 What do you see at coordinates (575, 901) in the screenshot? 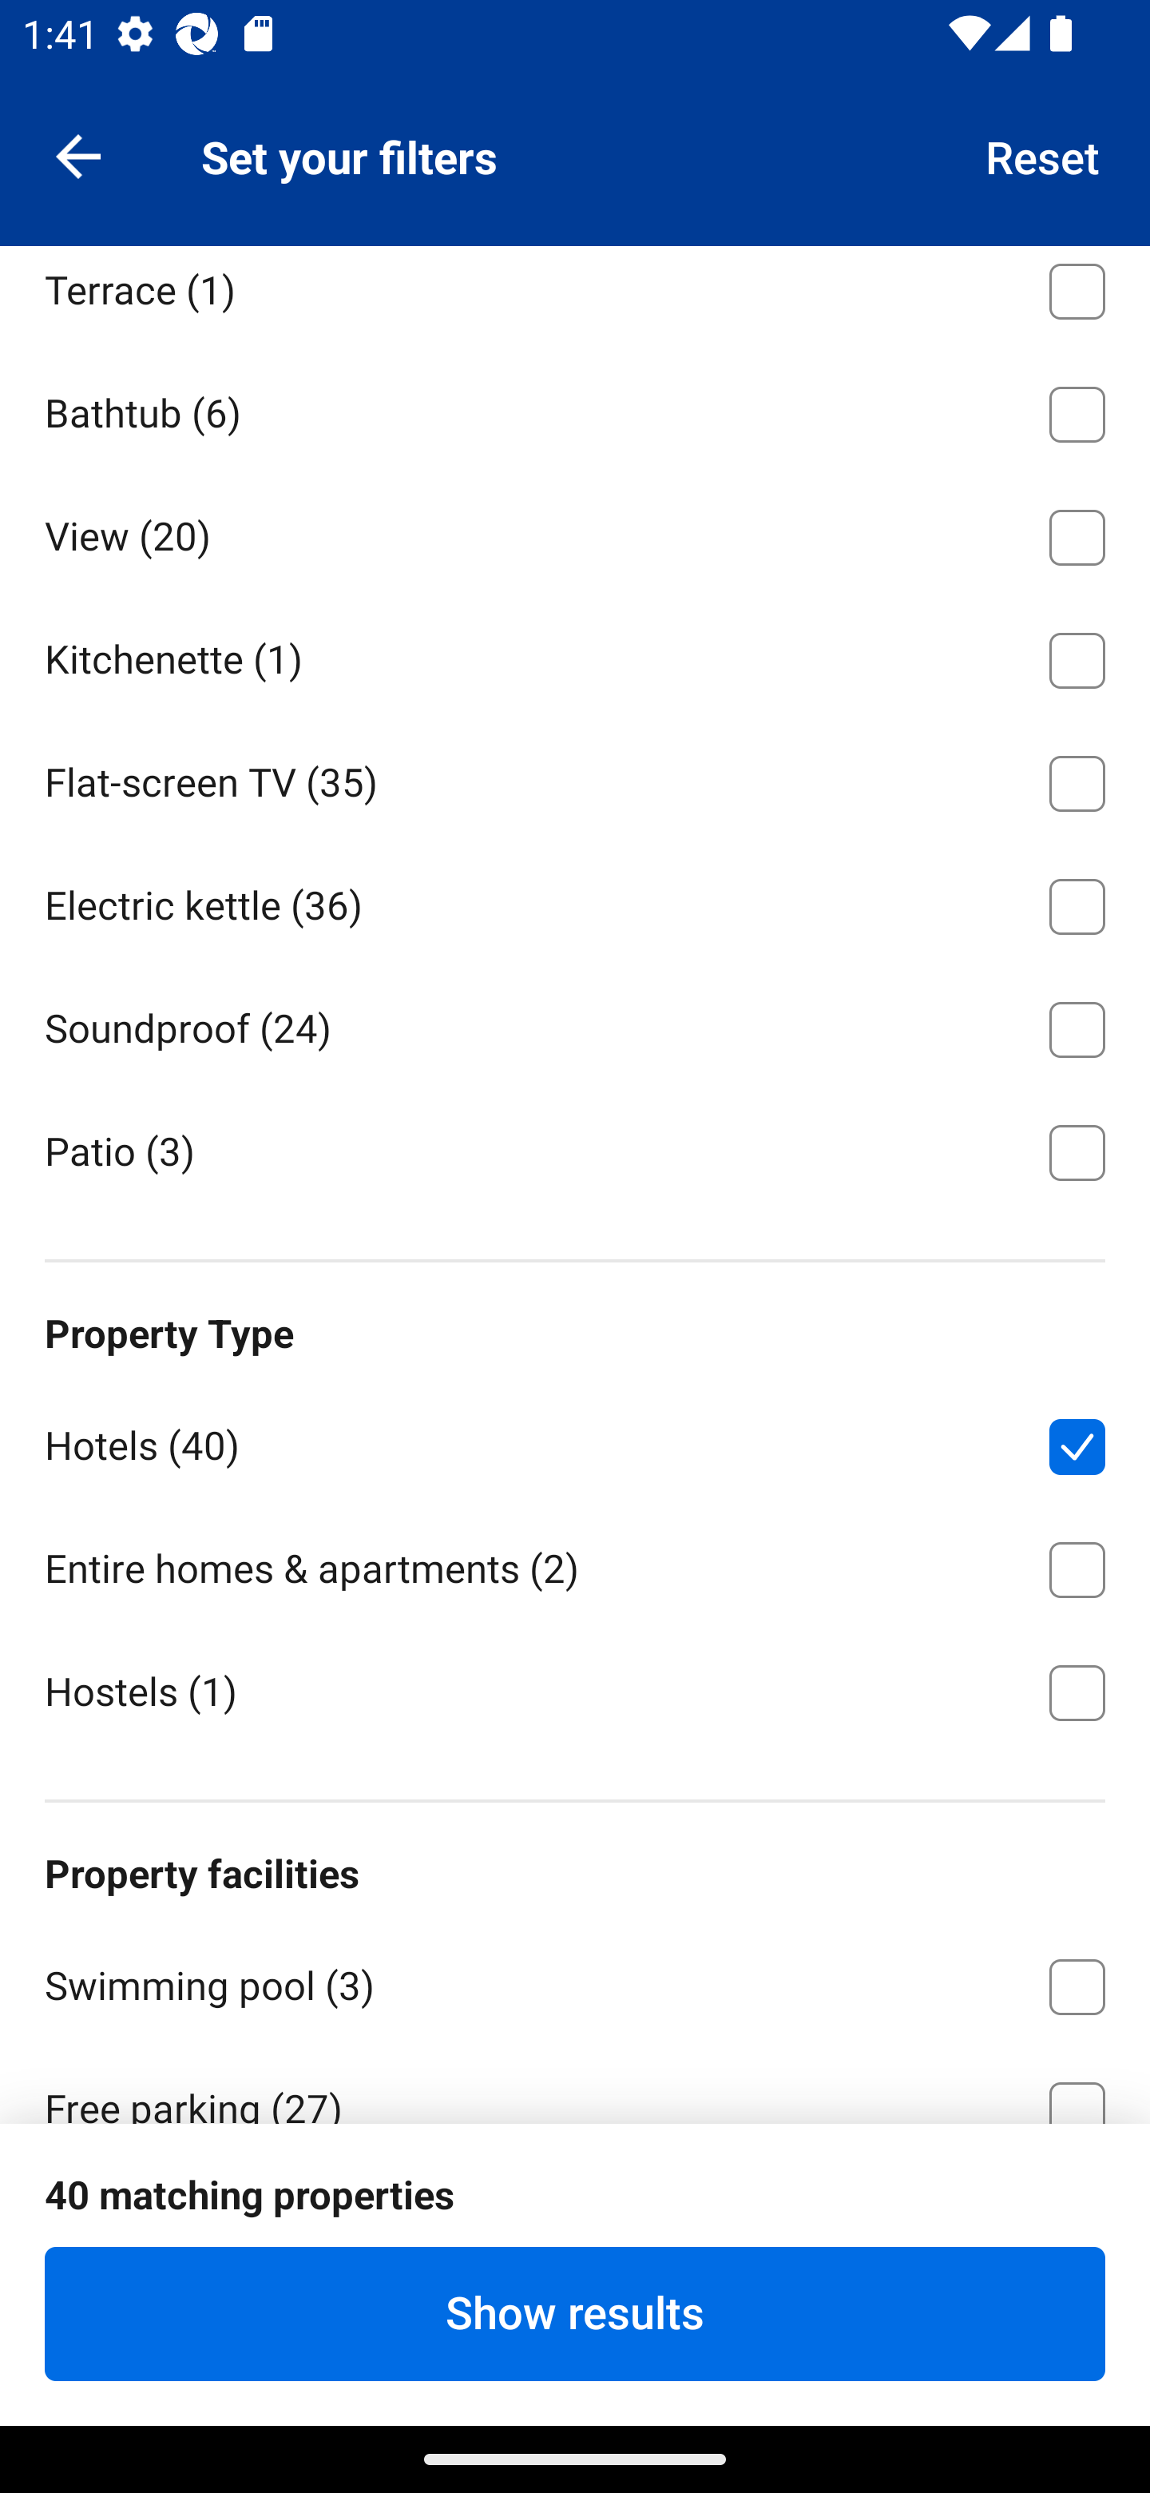
I see `Electric kettle ⁦(36)` at bounding box center [575, 901].